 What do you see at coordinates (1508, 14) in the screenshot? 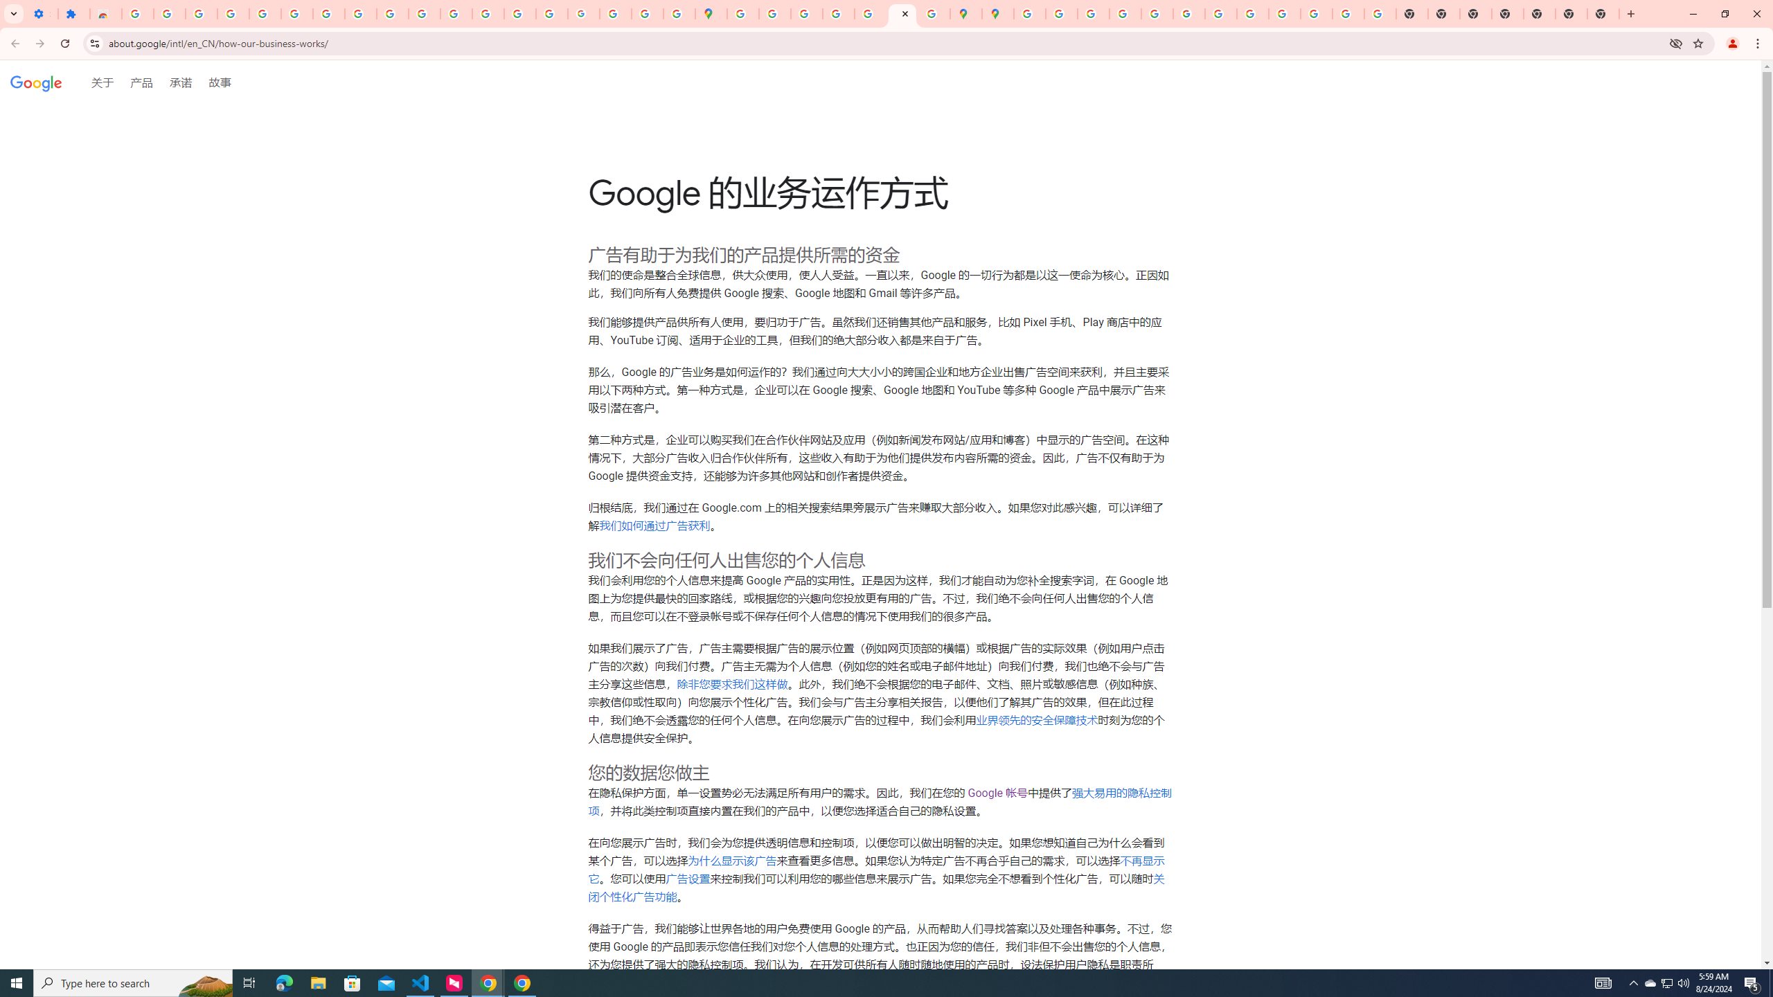
I see `New Tab` at bounding box center [1508, 14].